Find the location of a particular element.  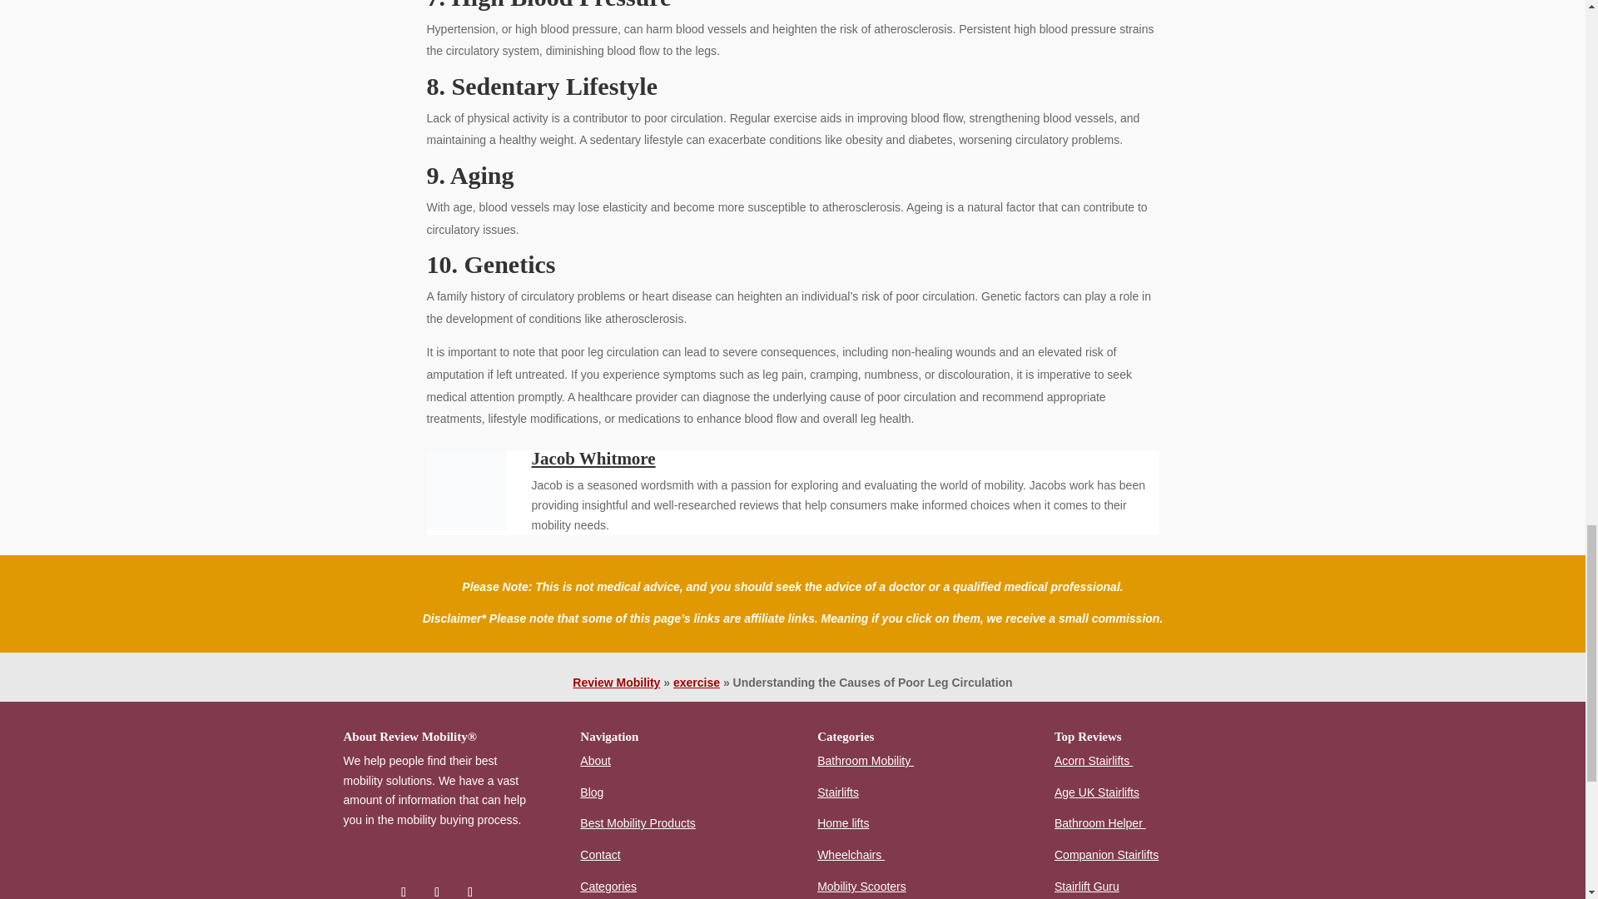

Follow on Facebook is located at coordinates (403, 889).